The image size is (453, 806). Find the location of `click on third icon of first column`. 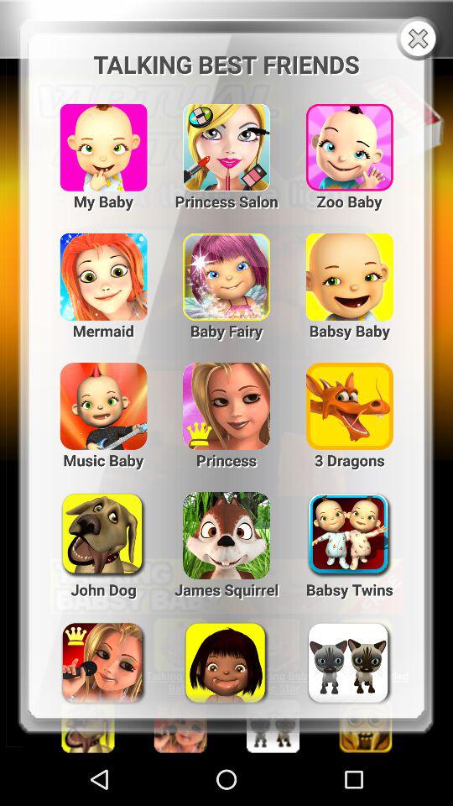

click on third icon of first column is located at coordinates (349, 139).